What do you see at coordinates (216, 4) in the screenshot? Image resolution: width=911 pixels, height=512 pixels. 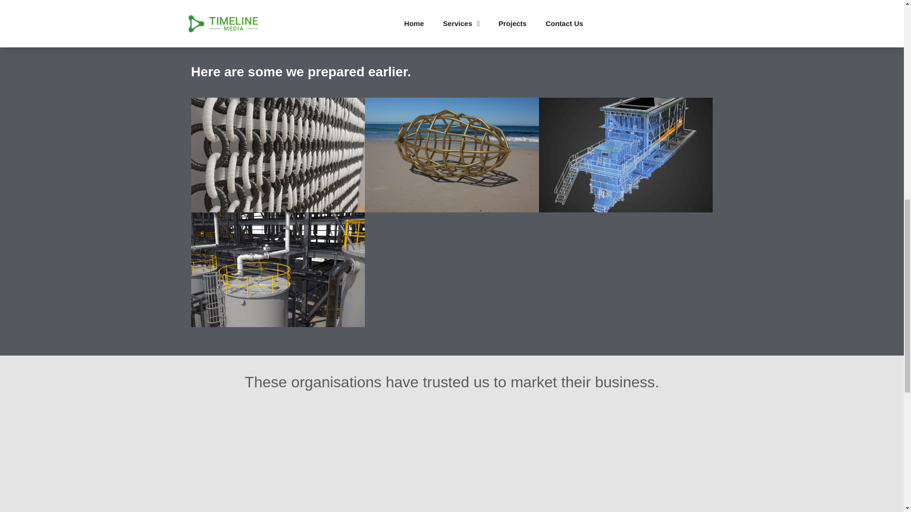 I see `Contact Us` at bounding box center [216, 4].